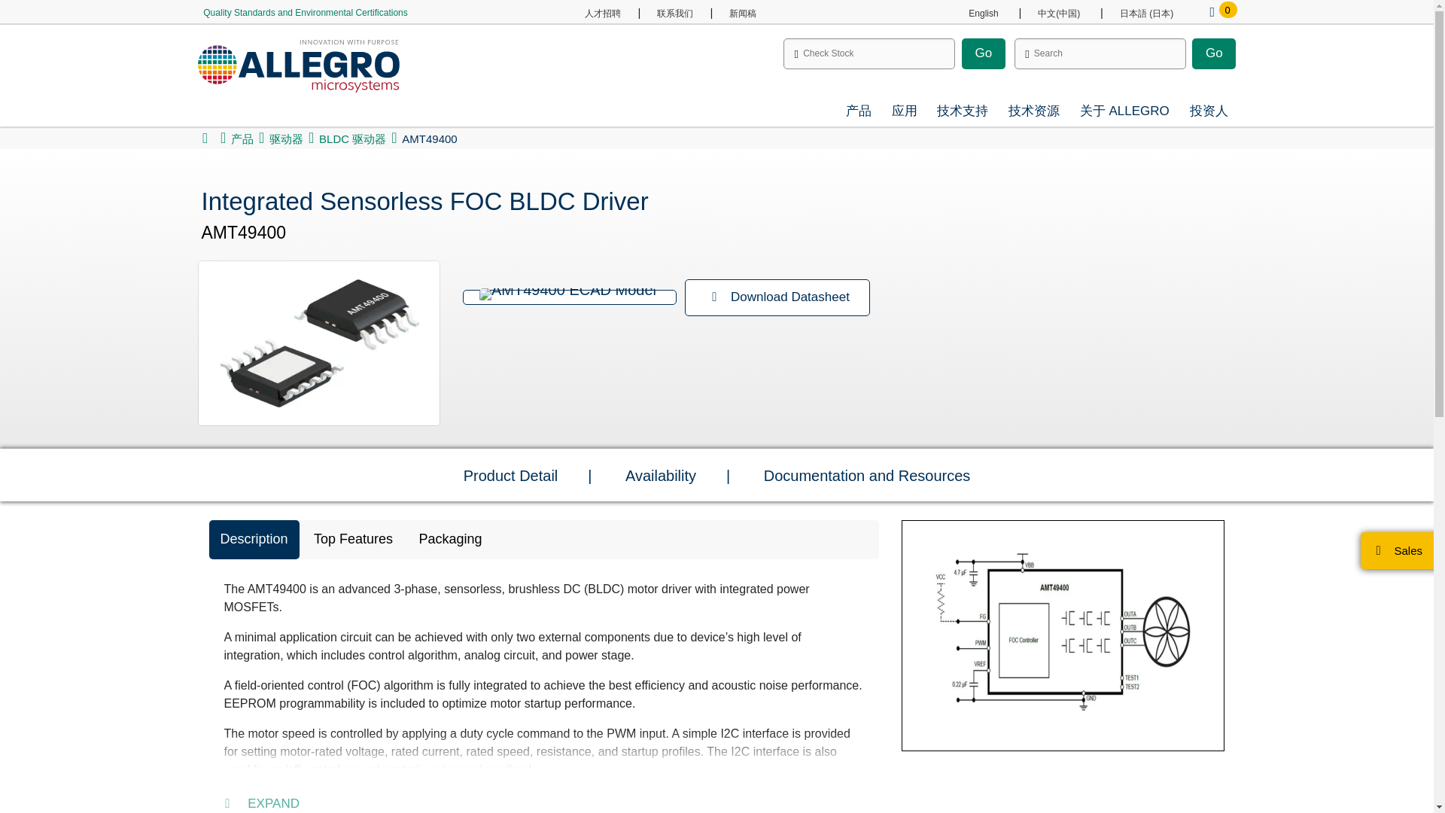 This screenshot has height=813, width=1445. What do you see at coordinates (1212, 12) in the screenshot?
I see `0` at bounding box center [1212, 12].